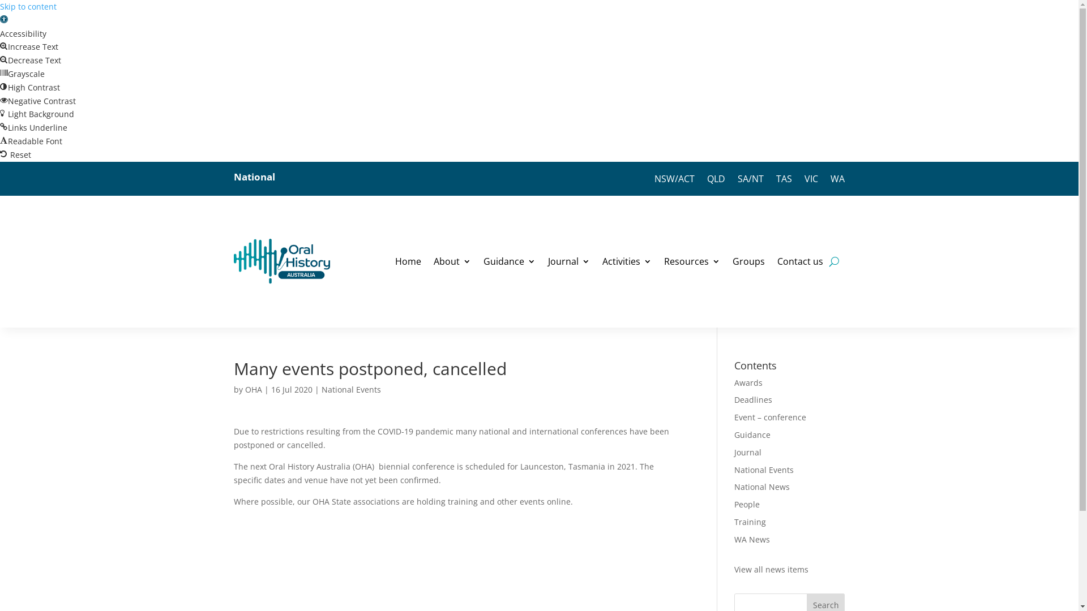 The width and height of the screenshot is (1087, 611). I want to click on Contact us, so click(799, 261).